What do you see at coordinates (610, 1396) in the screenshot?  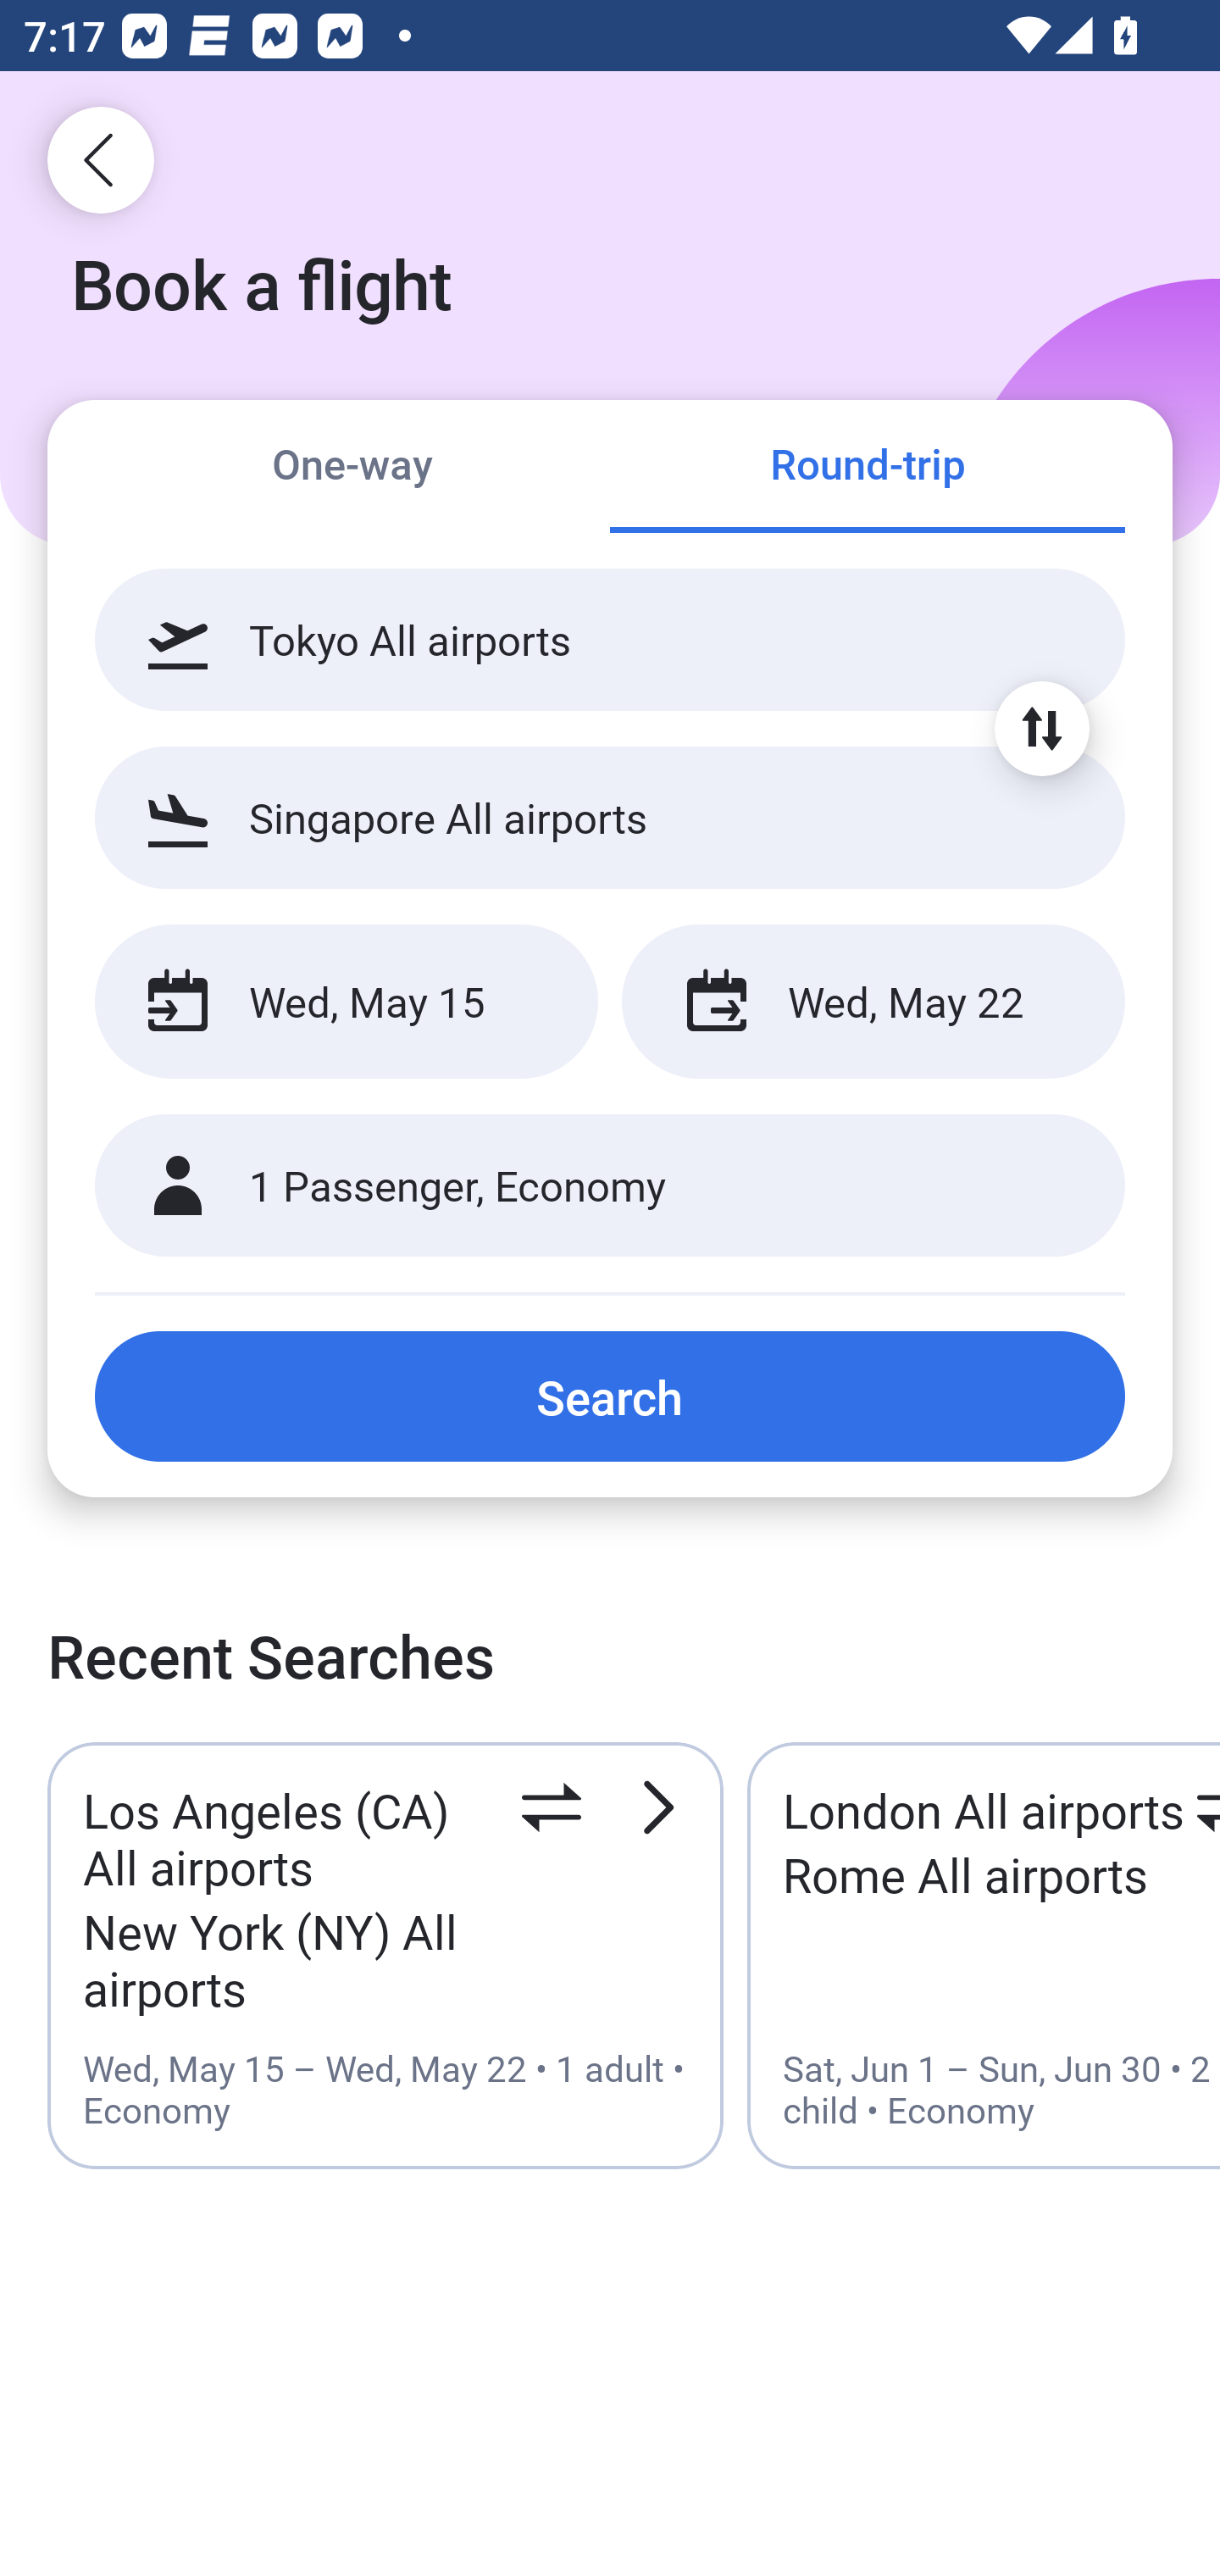 I see `Search` at bounding box center [610, 1396].